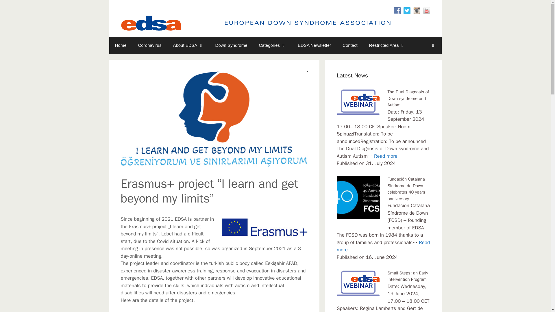 Image resolution: width=555 pixels, height=312 pixels. Describe the element at coordinates (231, 45) in the screenshot. I see `Down Syndrome` at that location.